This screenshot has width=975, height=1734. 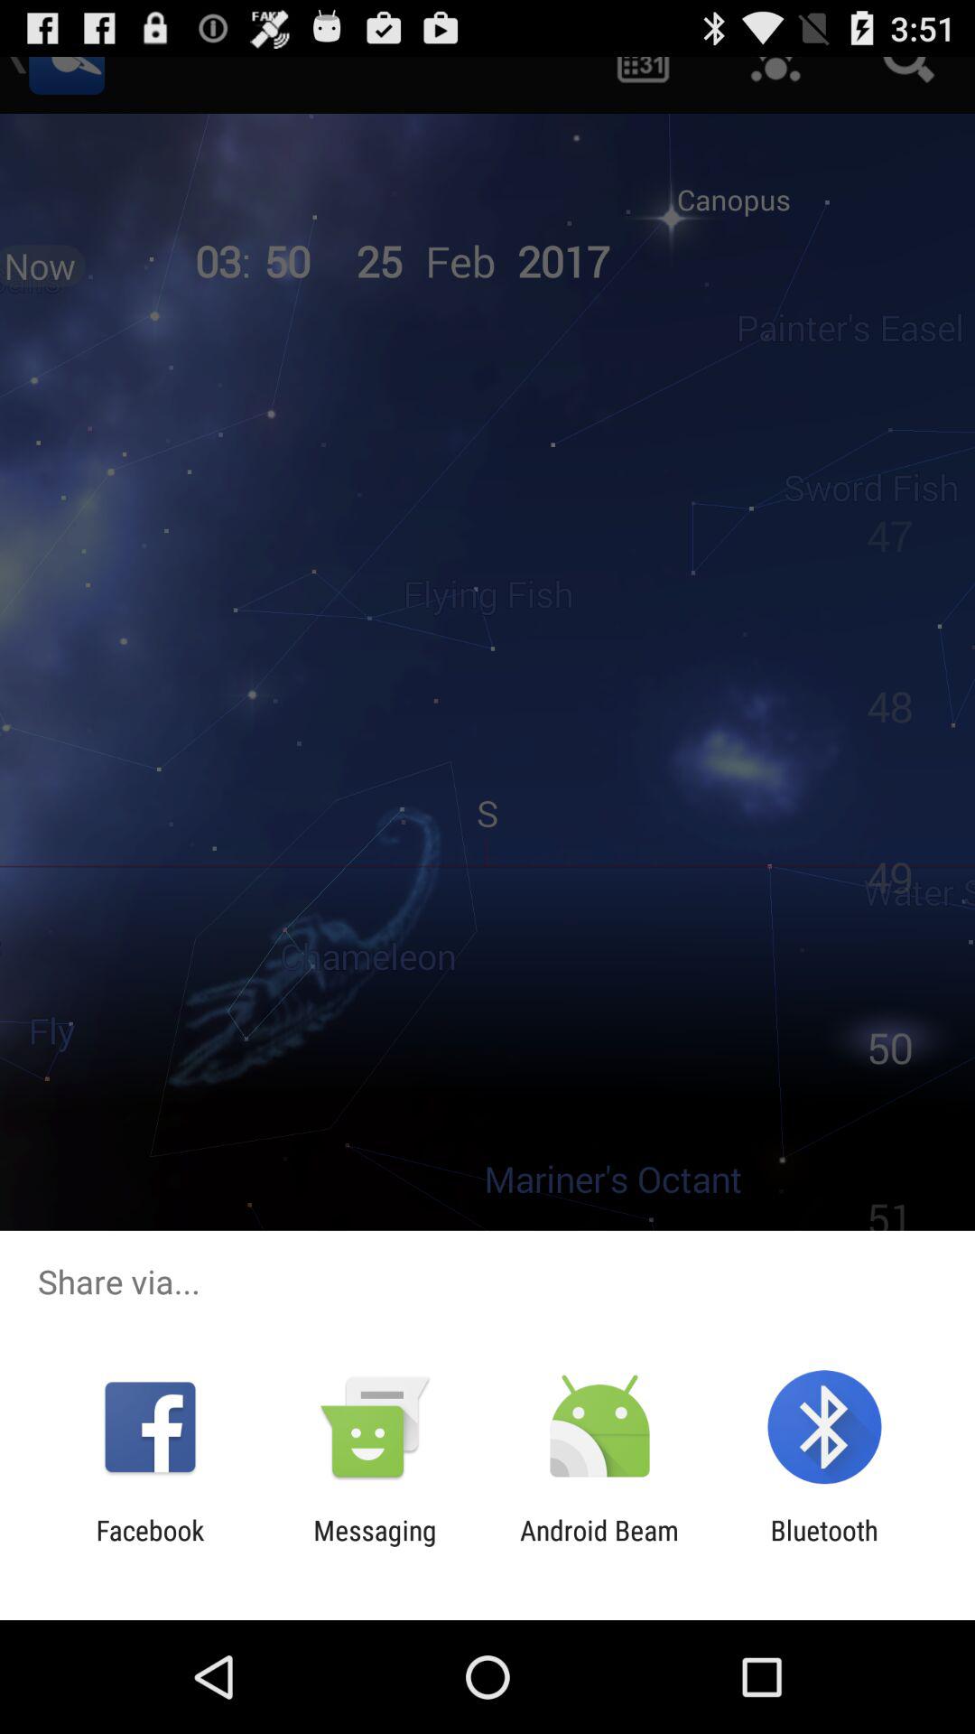 What do you see at coordinates (375, 1546) in the screenshot?
I see `launch the app to the left of the android beam item` at bounding box center [375, 1546].